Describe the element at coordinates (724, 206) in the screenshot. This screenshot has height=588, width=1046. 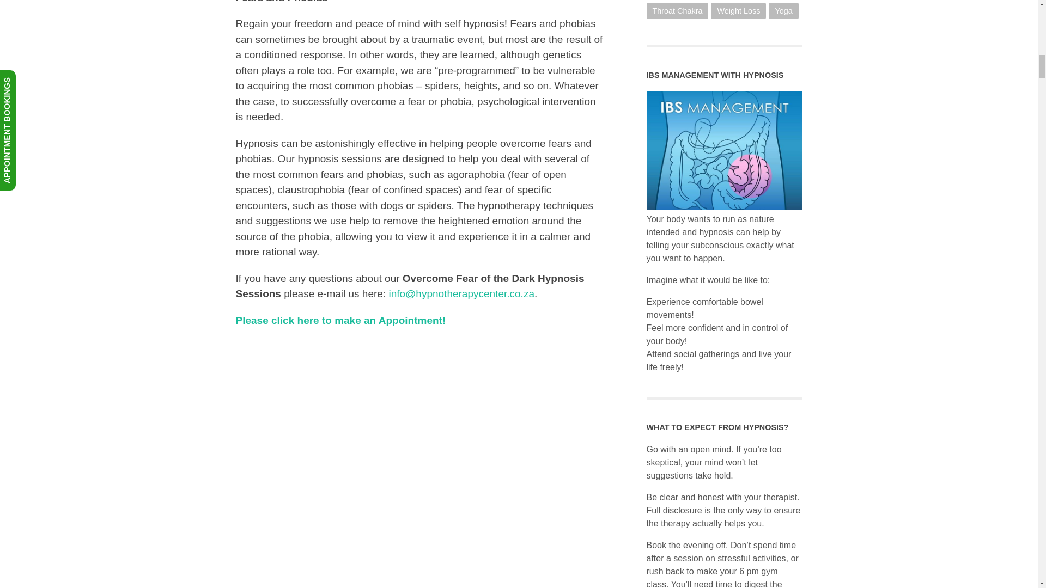
I see `Click Here! IBS Management with Hypnosis` at that location.